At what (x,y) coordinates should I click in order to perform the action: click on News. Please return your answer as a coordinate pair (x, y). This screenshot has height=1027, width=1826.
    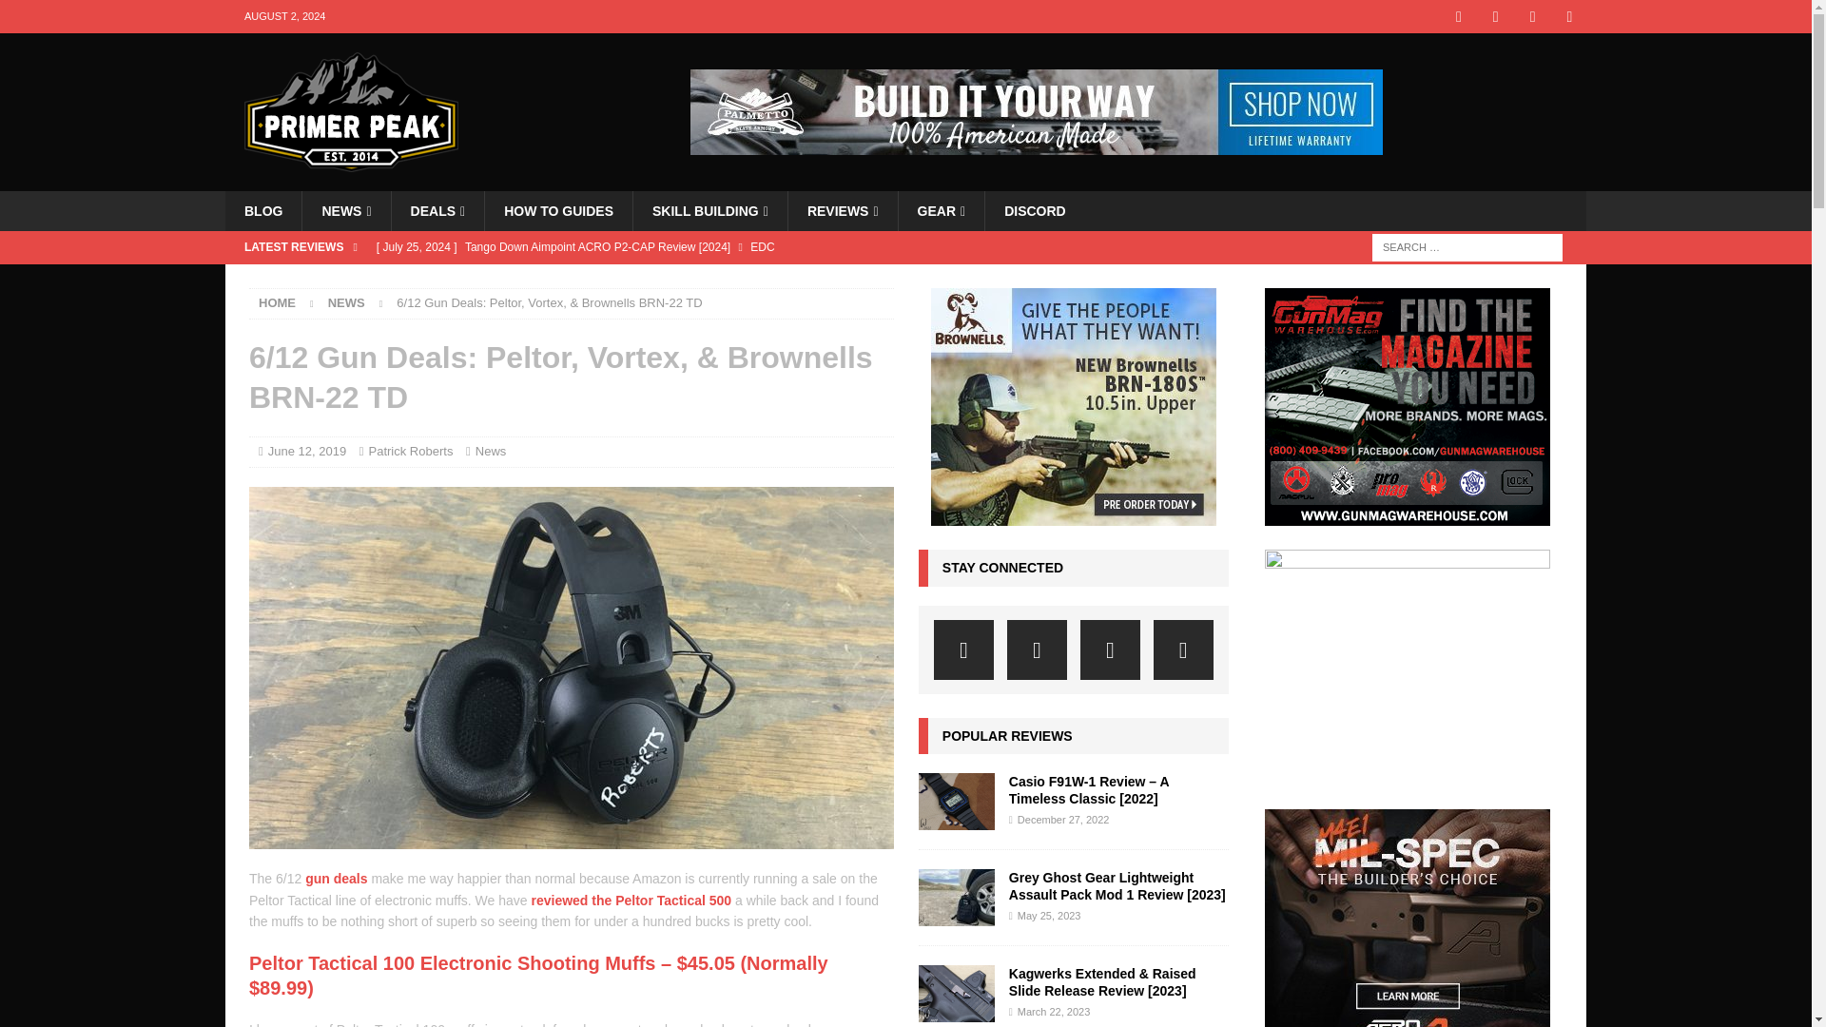
    Looking at the image, I should click on (346, 302).